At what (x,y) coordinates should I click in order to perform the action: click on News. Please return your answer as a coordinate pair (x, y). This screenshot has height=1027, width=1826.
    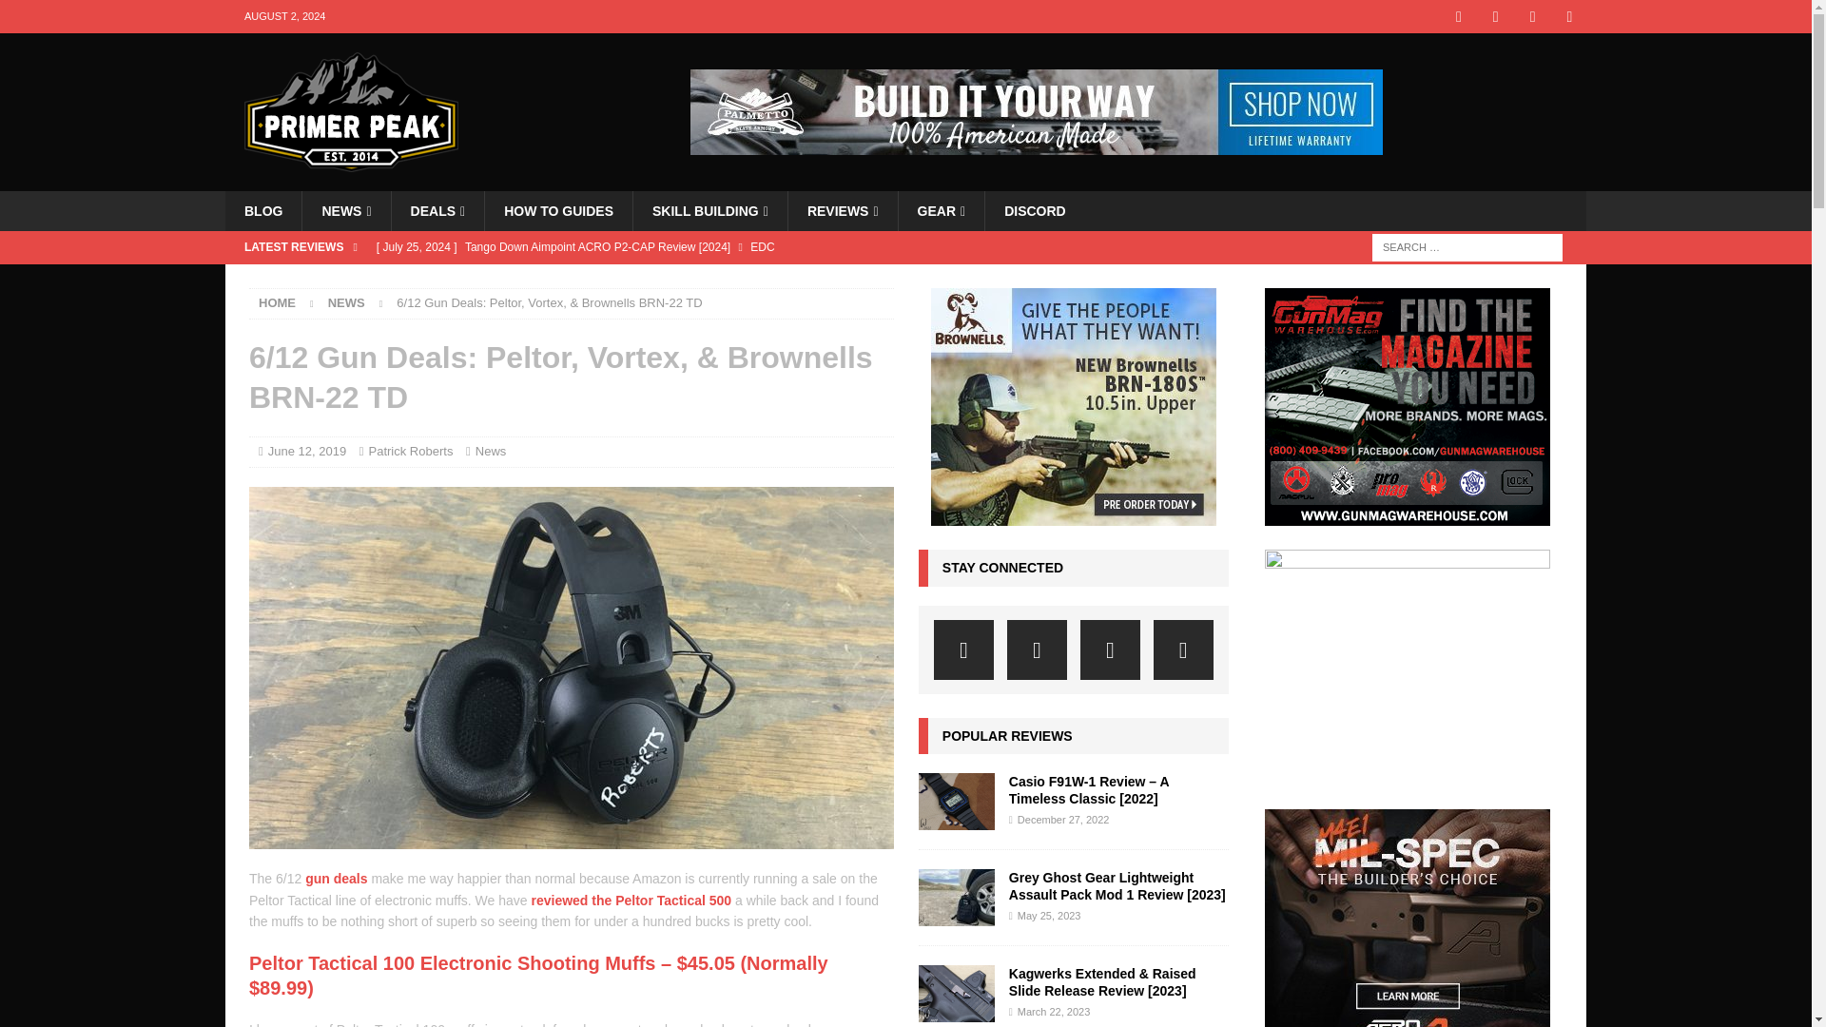
    Looking at the image, I should click on (346, 302).